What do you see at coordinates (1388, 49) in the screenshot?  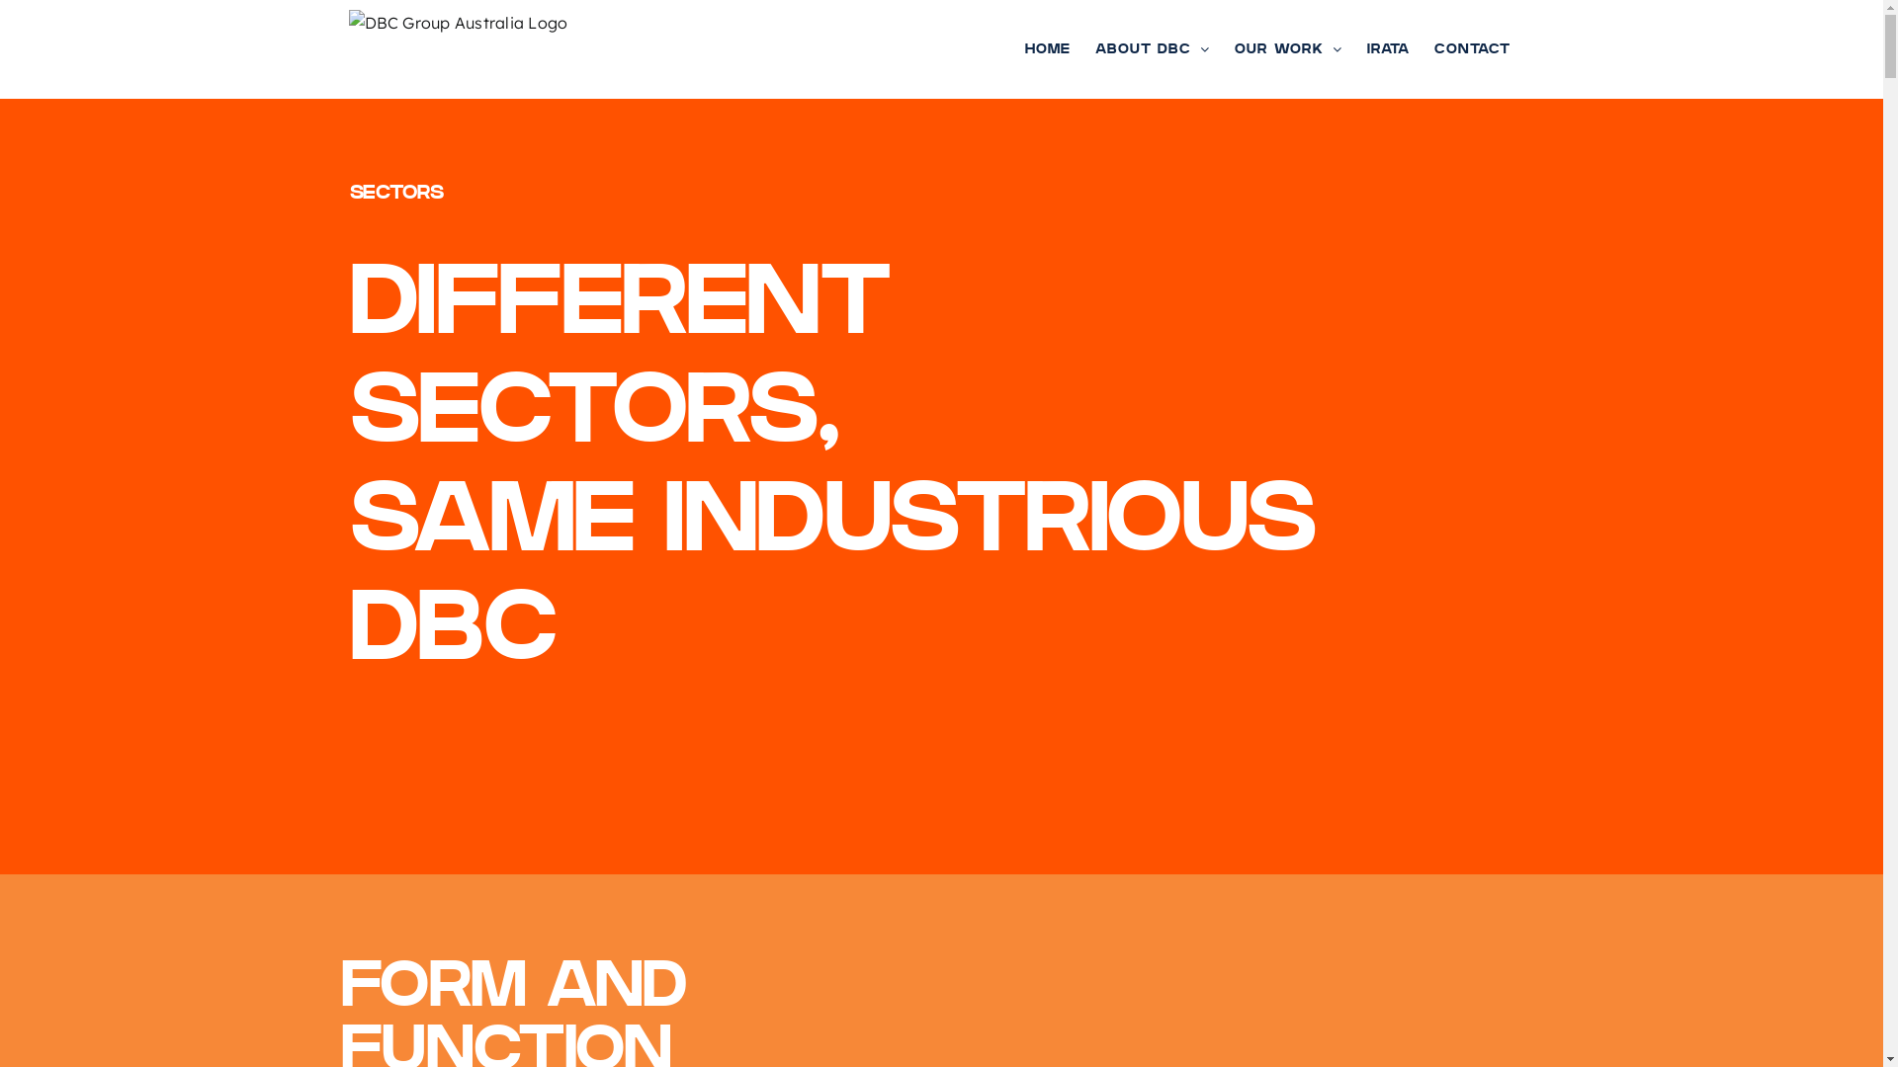 I see `IRATA` at bounding box center [1388, 49].